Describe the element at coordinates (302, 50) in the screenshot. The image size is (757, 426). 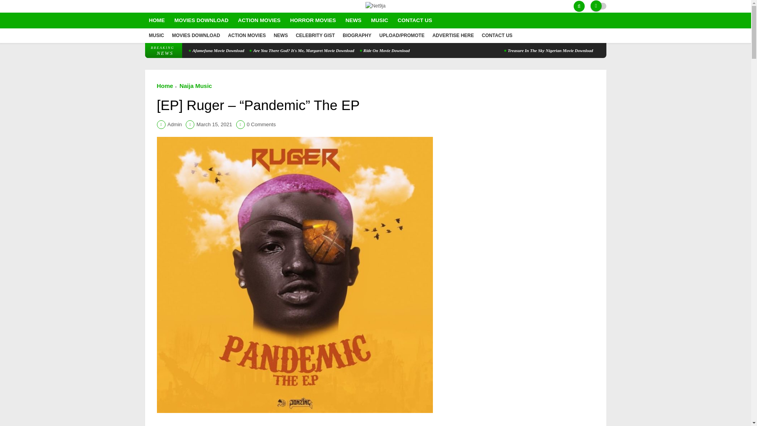
I see `Are You There God? It's Me, Margaret Movie Download` at that location.